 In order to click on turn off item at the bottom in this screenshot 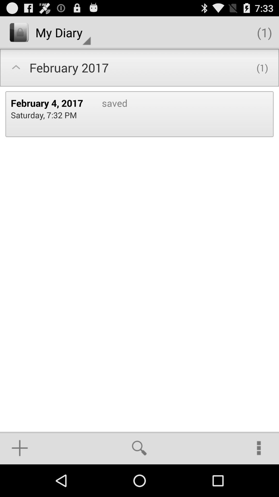, I will do `click(139, 448)`.